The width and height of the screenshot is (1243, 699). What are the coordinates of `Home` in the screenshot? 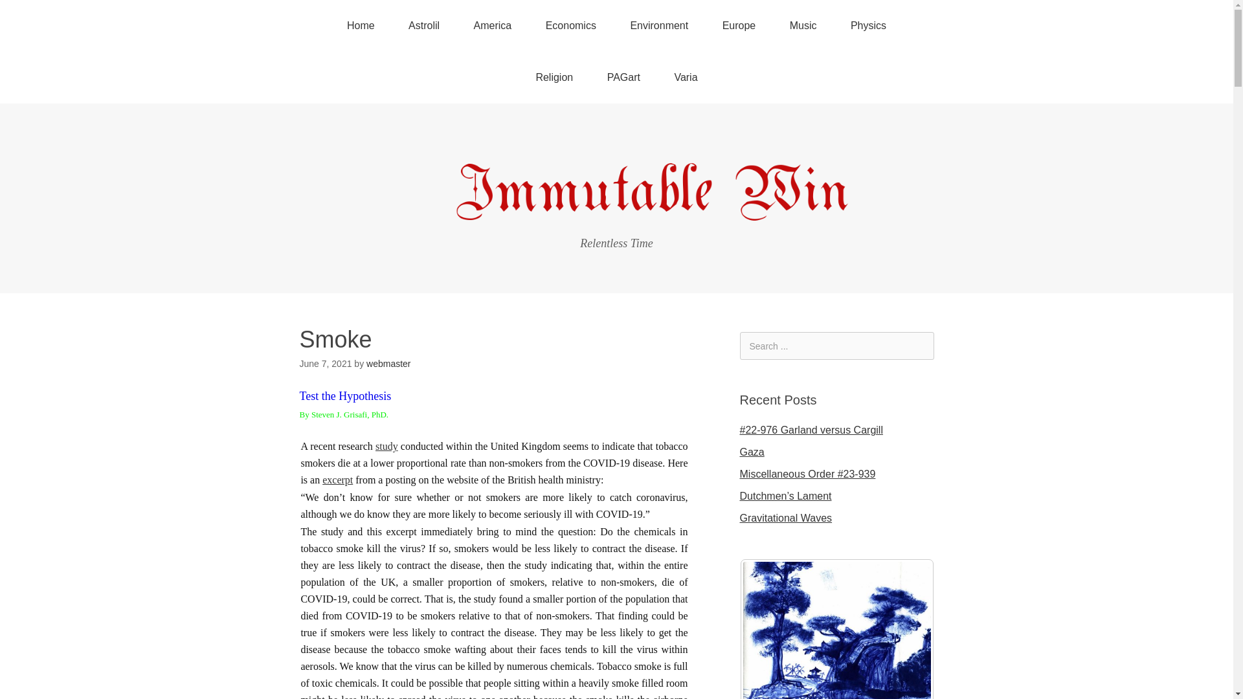 It's located at (361, 26).